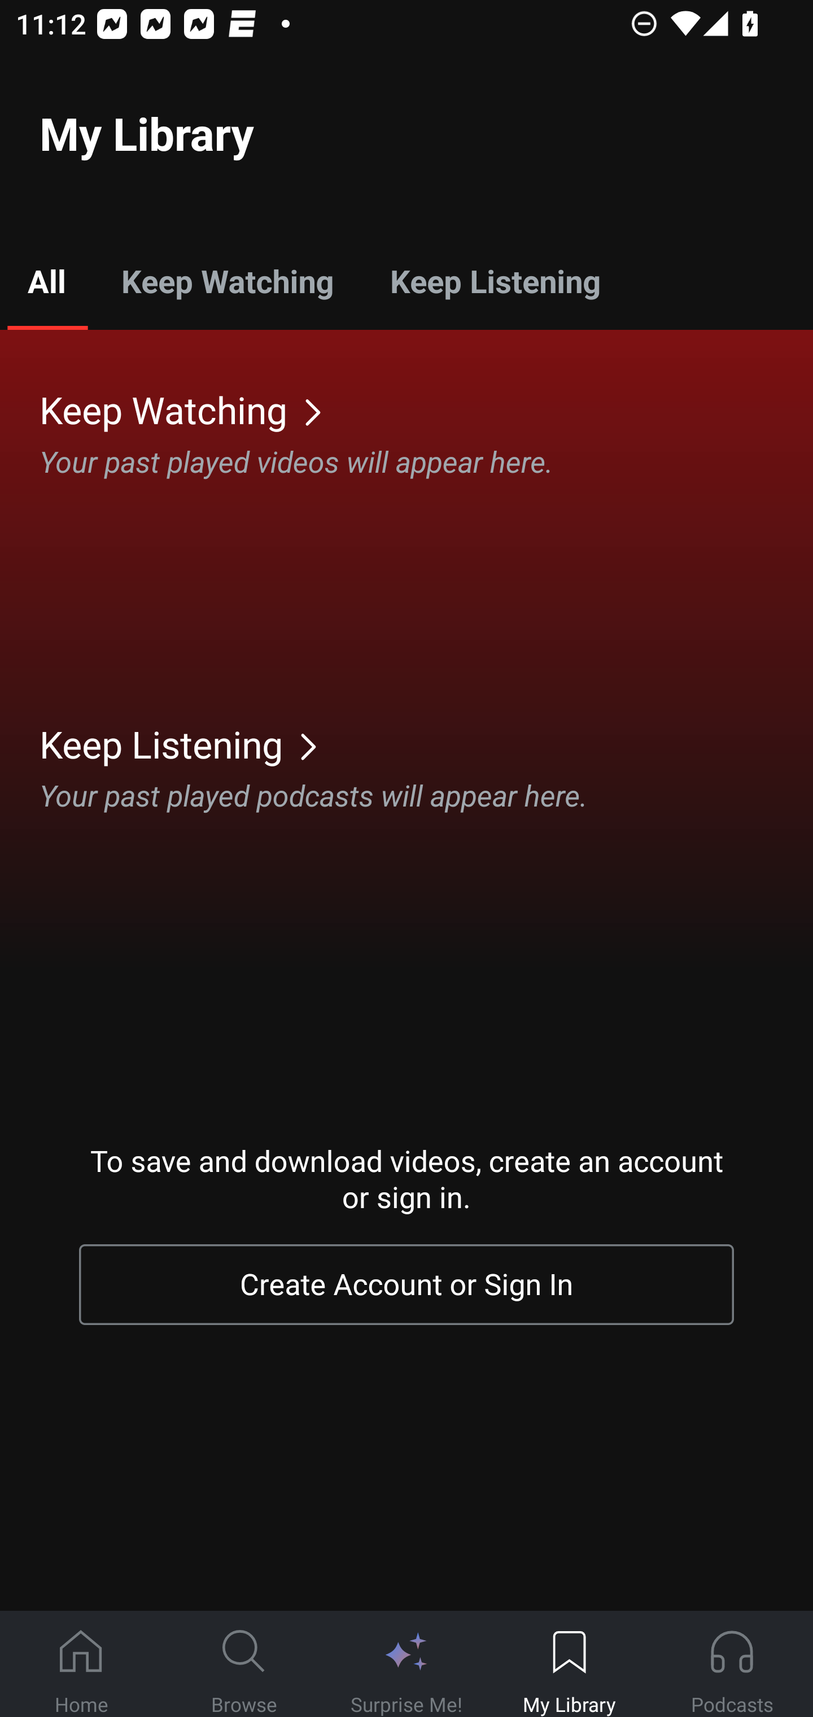 The image size is (813, 1717). What do you see at coordinates (495, 280) in the screenshot?
I see `Keep Listening` at bounding box center [495, 280].